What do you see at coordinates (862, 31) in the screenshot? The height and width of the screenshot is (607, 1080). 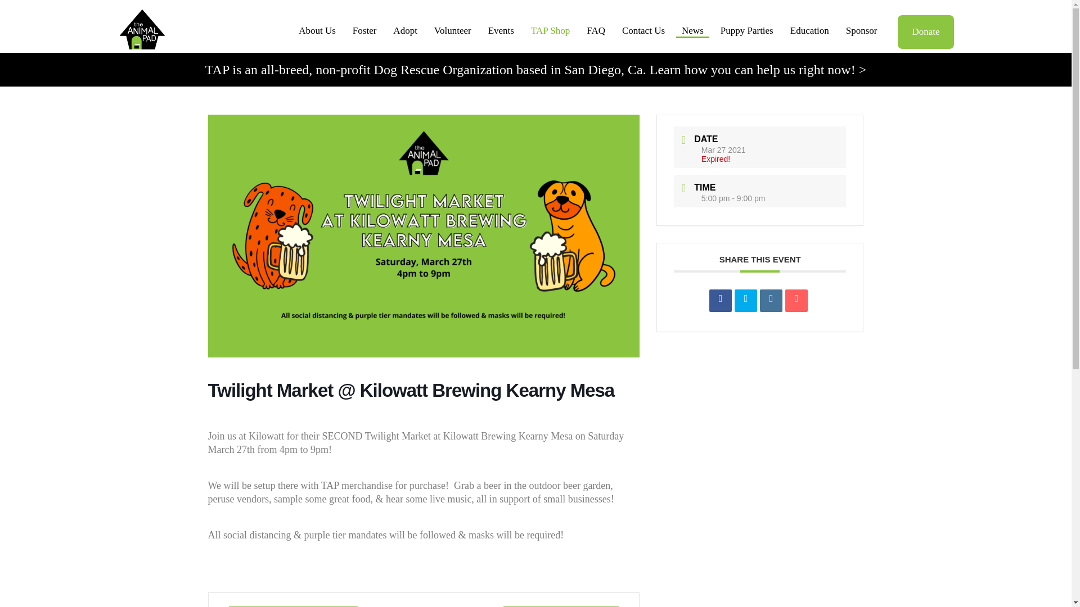 I see `Sponsor` at bounding box center [862, 31].